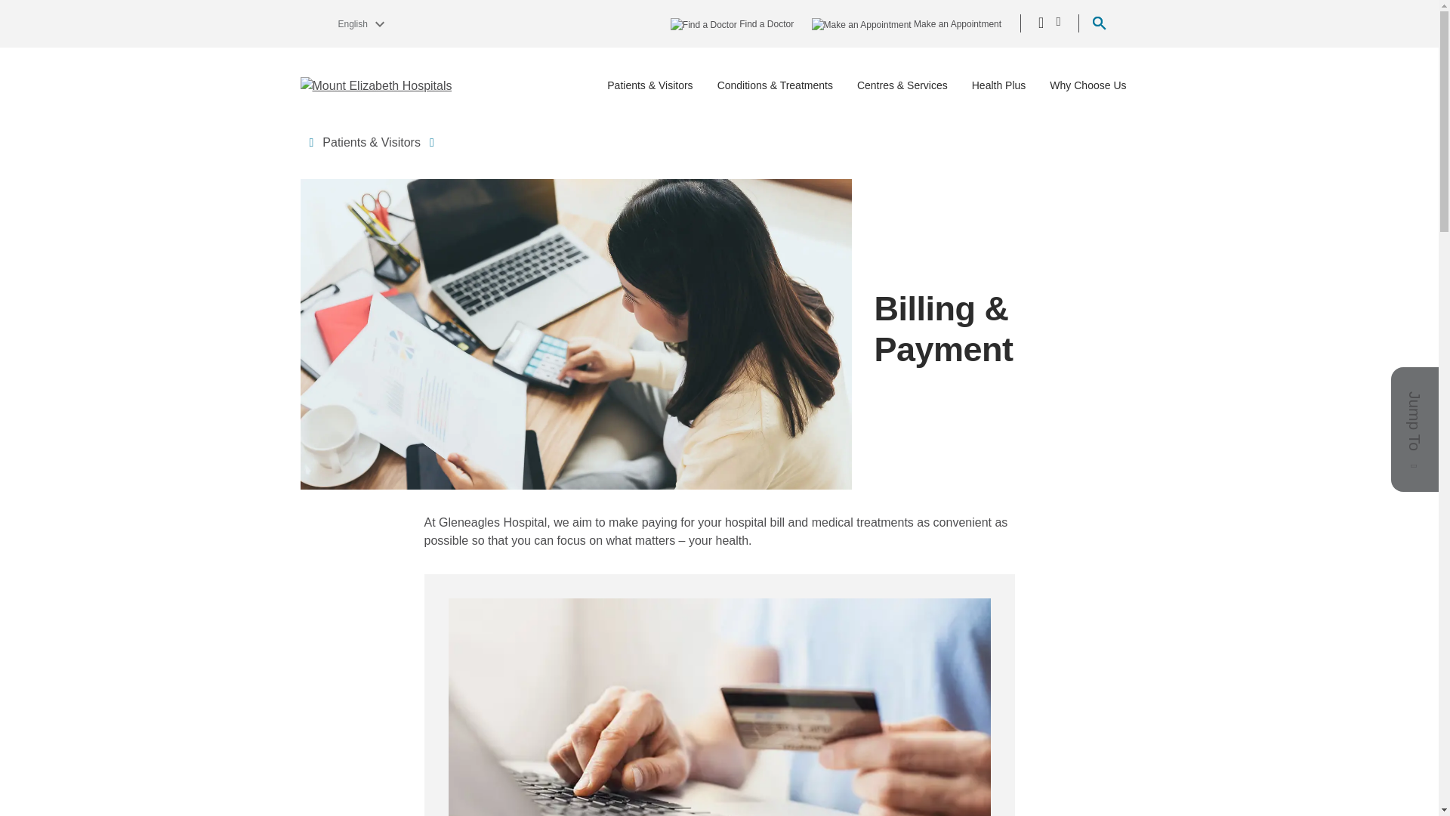 The height and width of the screenshot is (816, 1450). What do you see at coordinates (998, 86) in the screenshot?
I see `Health Plus` at bounding box center [998, 86].